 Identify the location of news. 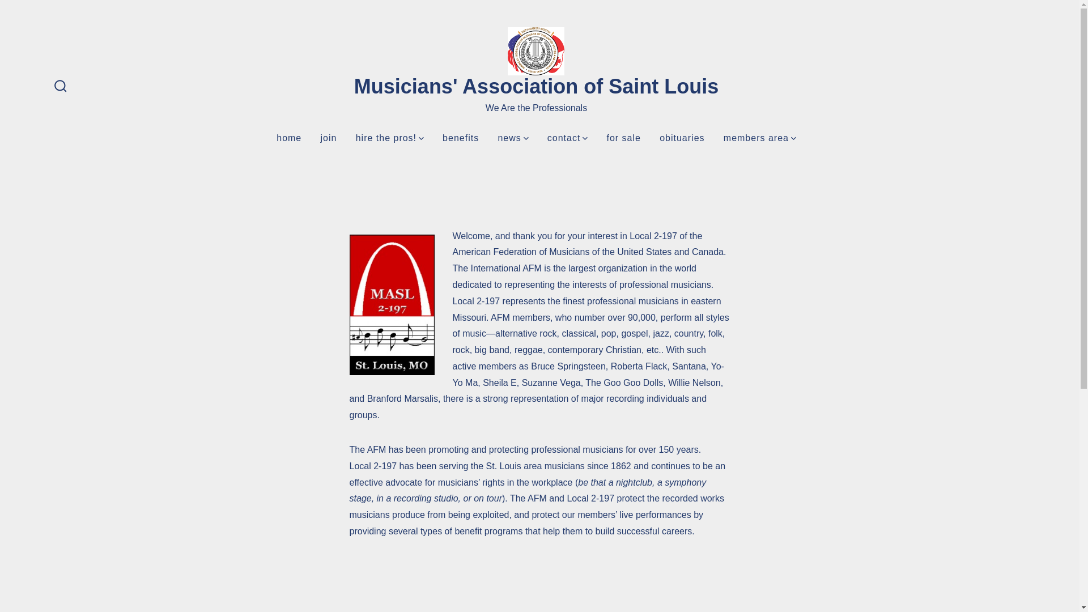
(512, 138).